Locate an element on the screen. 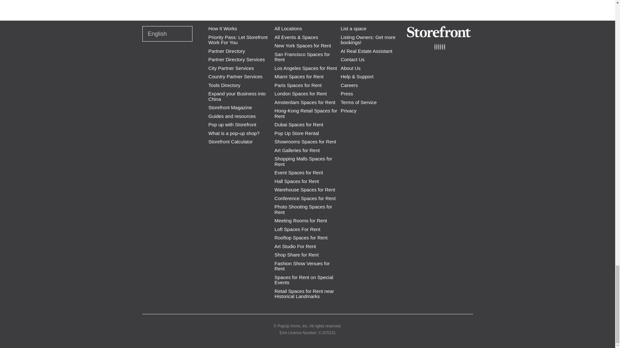 Image resolution: width=620 pixels, height=348 pixels. City Partner Services is located at coordinates (231, 68).